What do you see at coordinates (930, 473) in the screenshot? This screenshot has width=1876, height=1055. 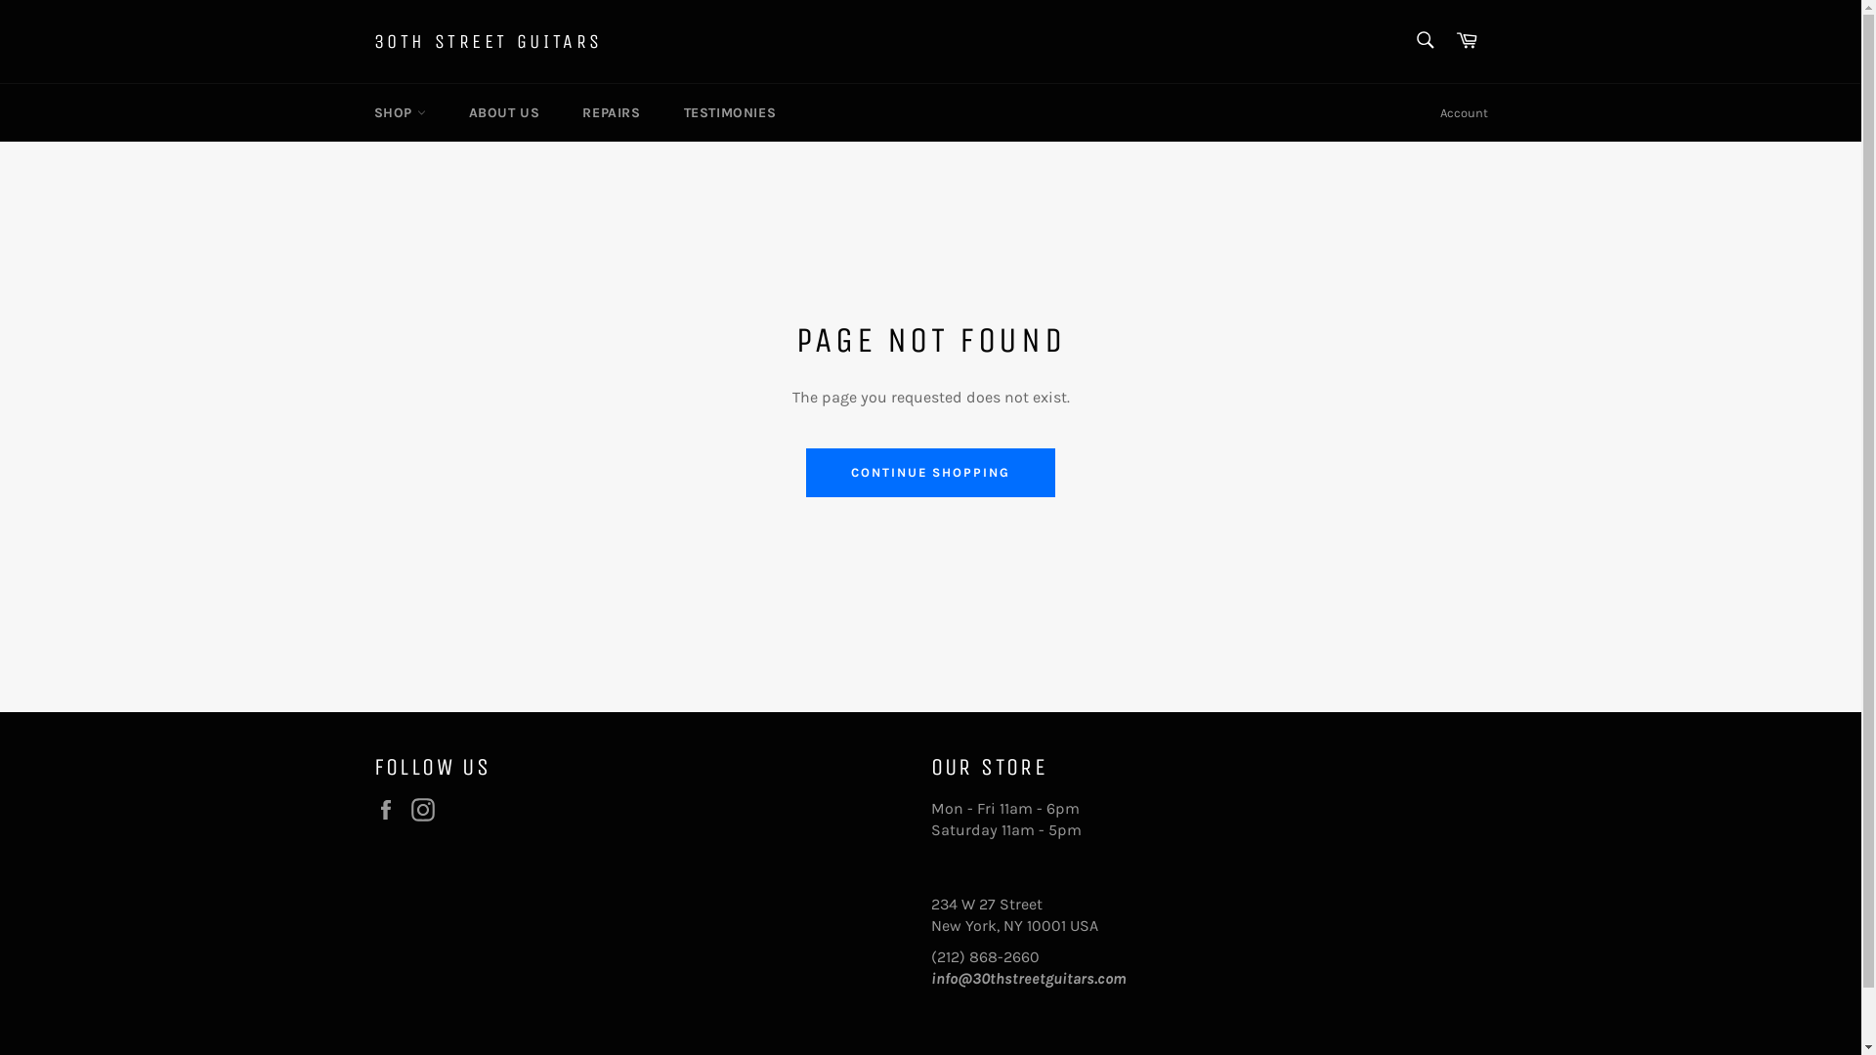 I see `CONTINUE SHOPPING` at bounding box center [930, 473].